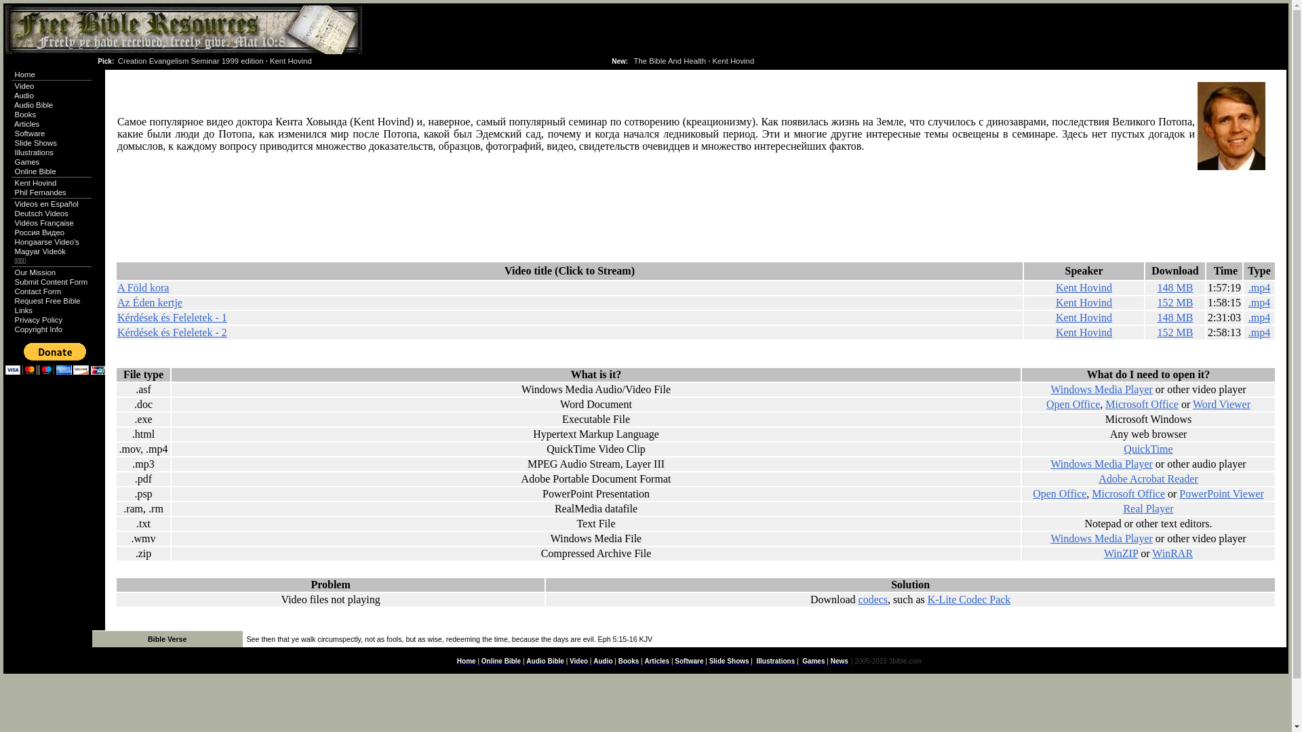 The height and width of the screenshot is (732, 1302). What do you see at coordinates (1084, 302) in the screenshot?
I see `Kent Hovind` at bounding box center [1084, 302].